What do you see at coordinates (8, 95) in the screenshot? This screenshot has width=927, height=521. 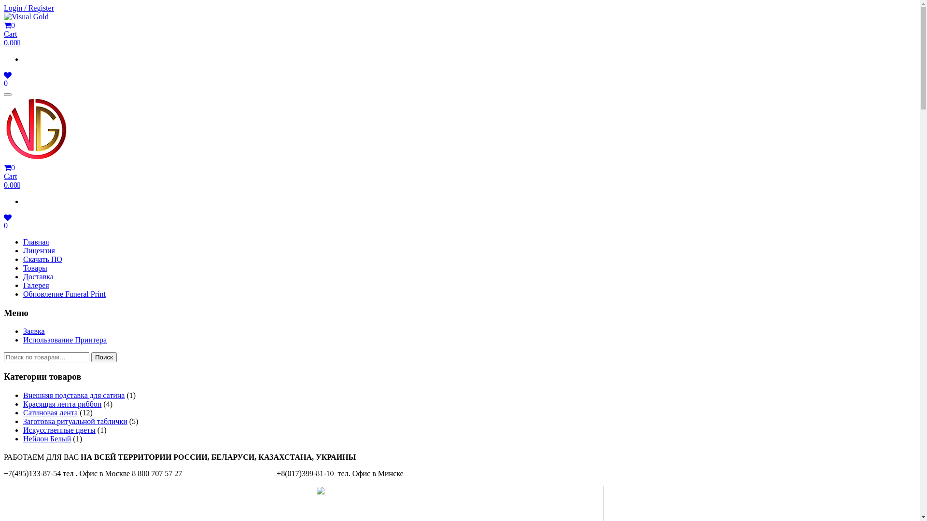 I see `Toggle navigation` at bounding box center [8, 95].